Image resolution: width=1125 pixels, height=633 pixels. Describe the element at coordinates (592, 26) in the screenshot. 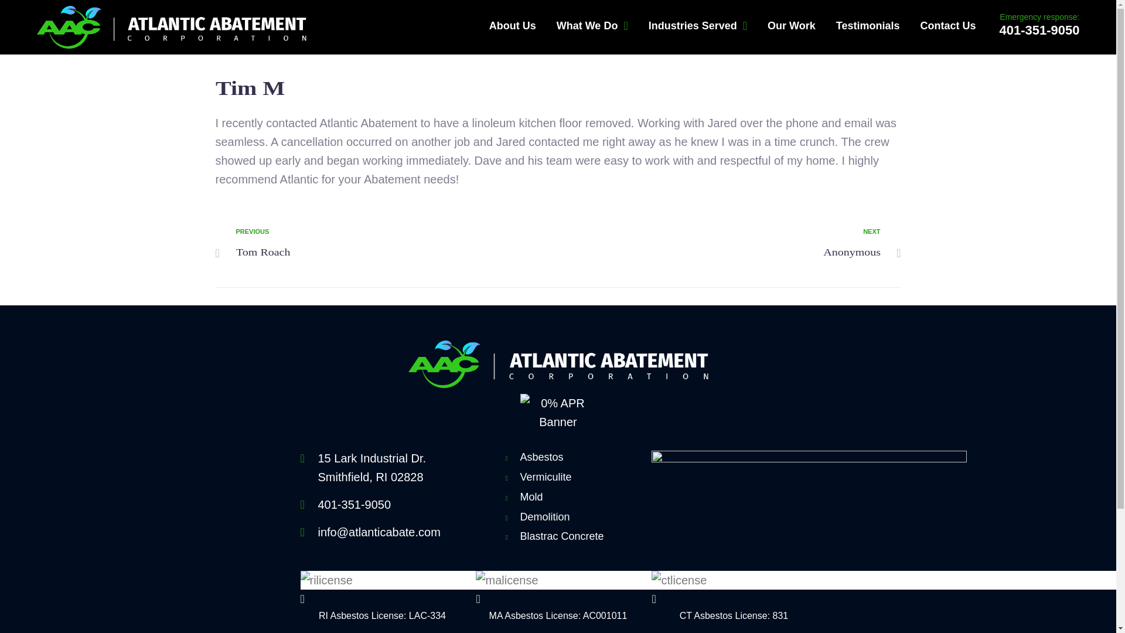

I see `Mold` at that location.